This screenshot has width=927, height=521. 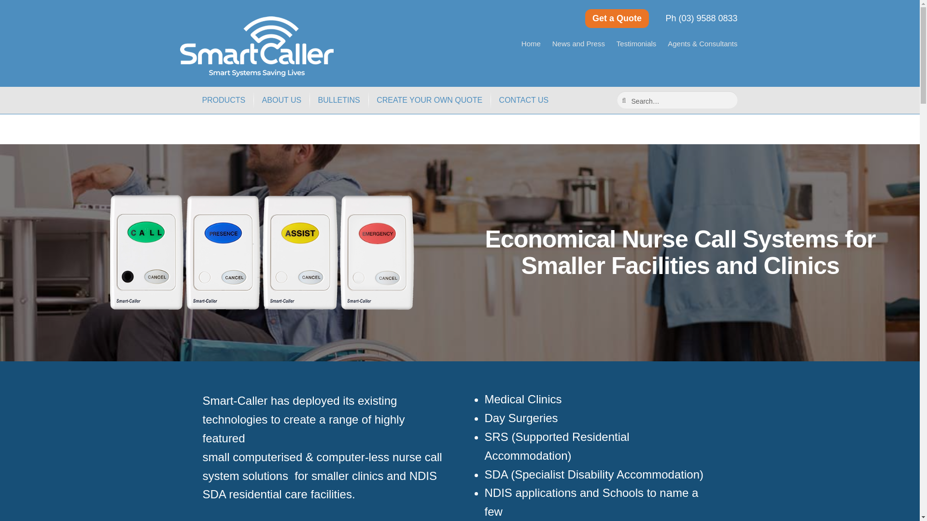 I want to click on Search, so click(x=638, y=100).